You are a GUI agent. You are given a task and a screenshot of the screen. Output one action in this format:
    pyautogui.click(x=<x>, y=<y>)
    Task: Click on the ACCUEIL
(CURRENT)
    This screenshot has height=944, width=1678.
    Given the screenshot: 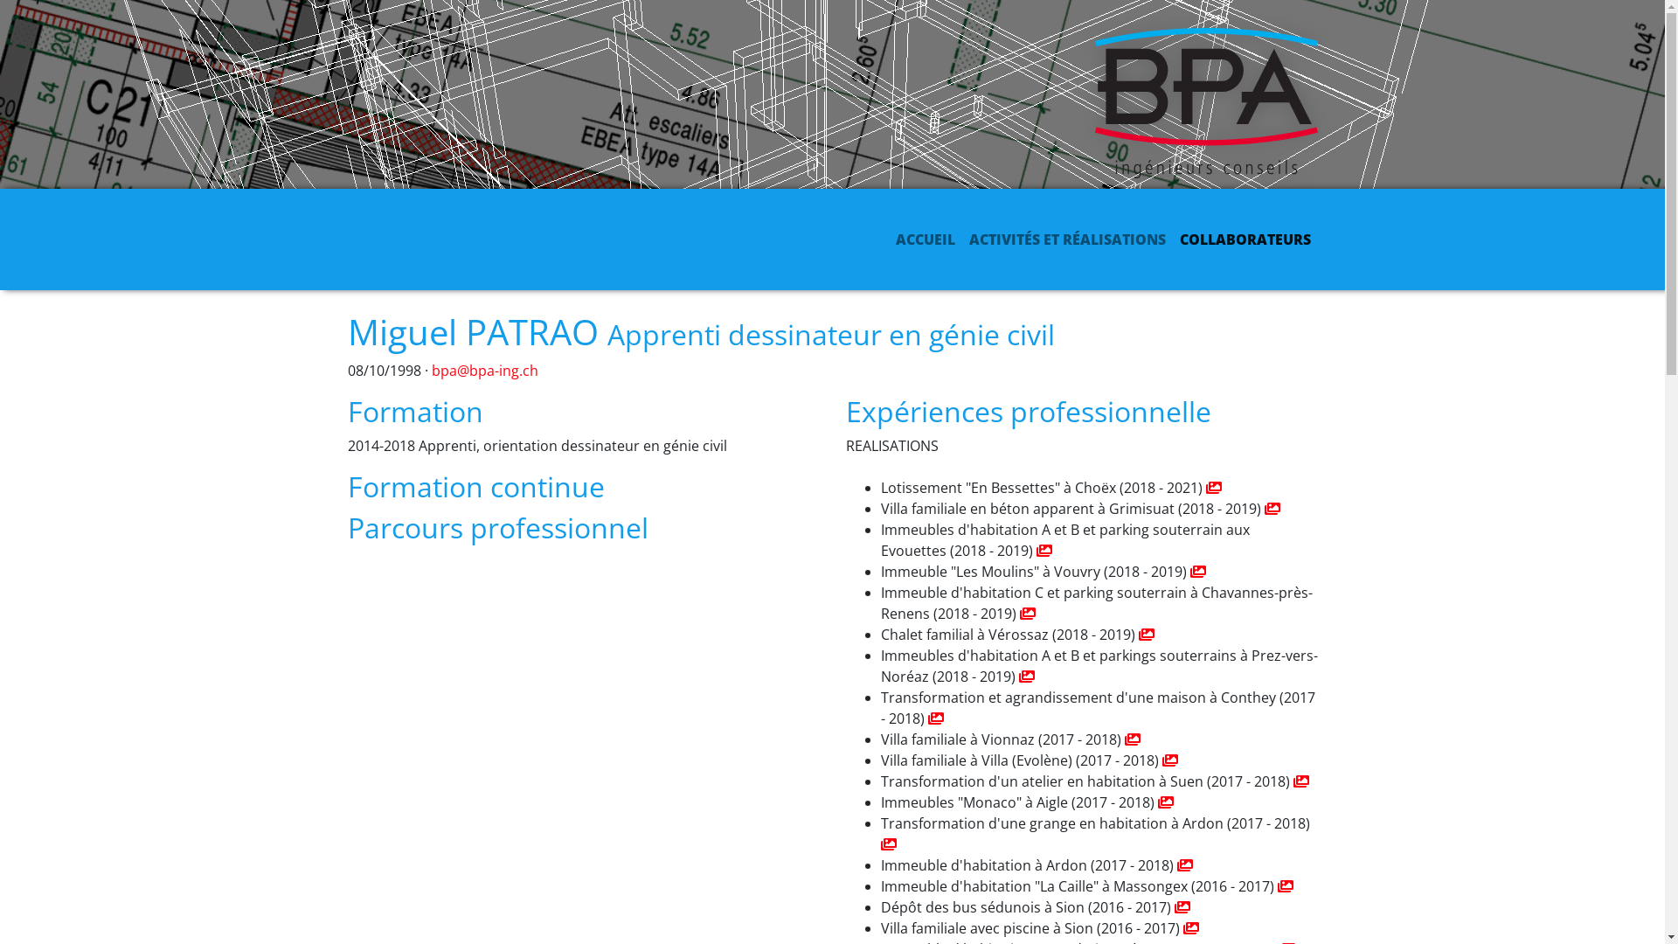 What is the action you would take?
    pyautogui.click(x=925, y=239)
    